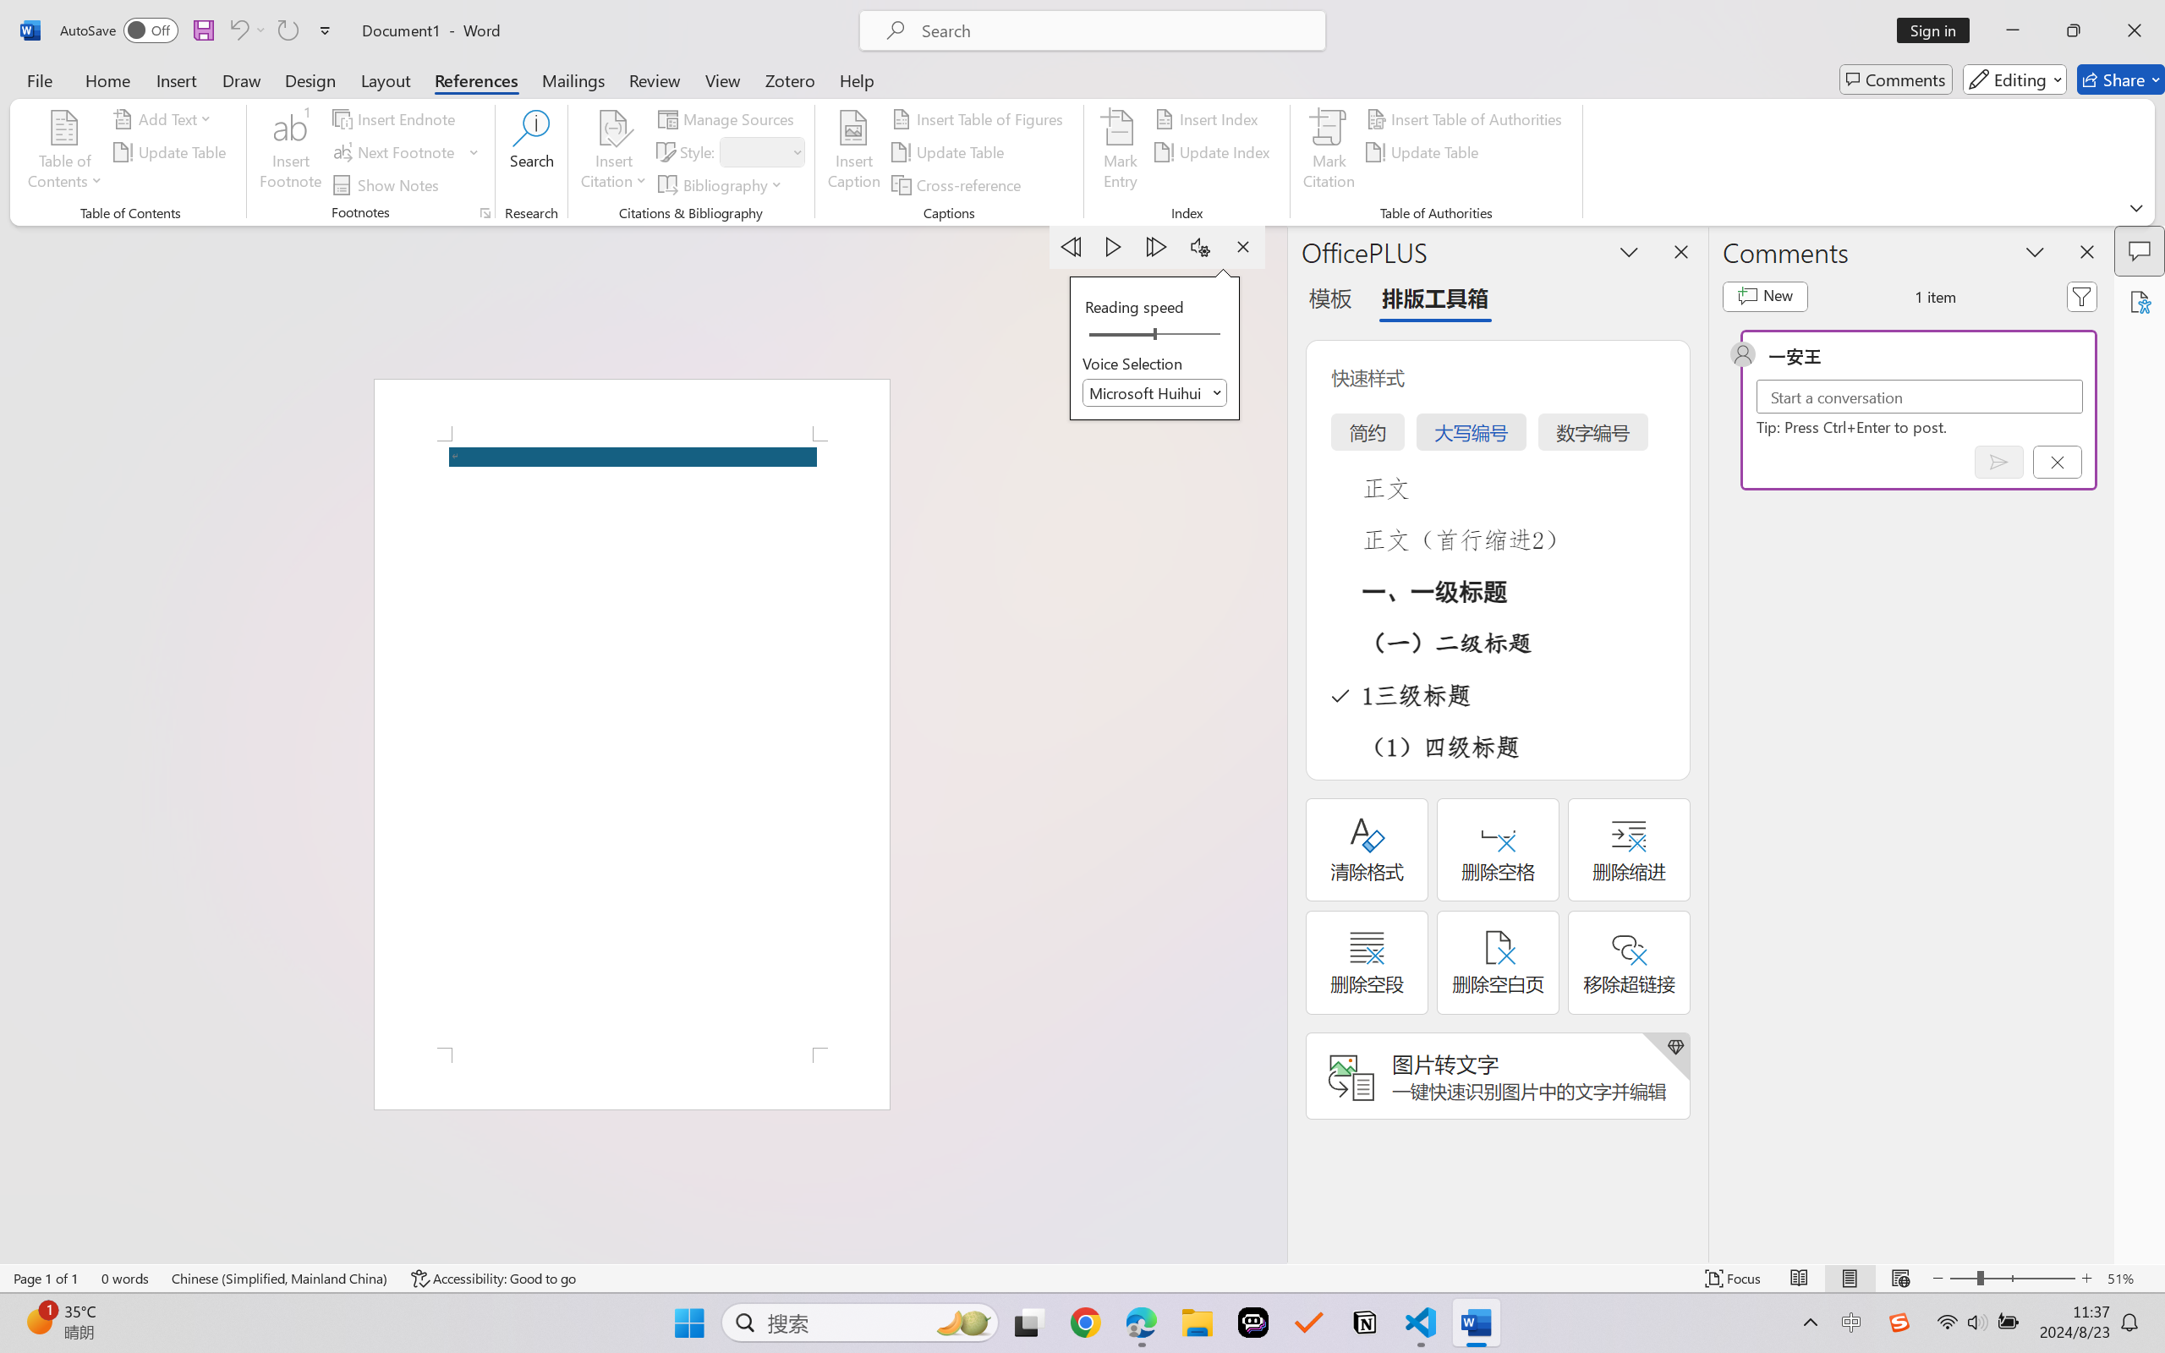  I want to click on Previous Paragraph, so click(1071, 247).